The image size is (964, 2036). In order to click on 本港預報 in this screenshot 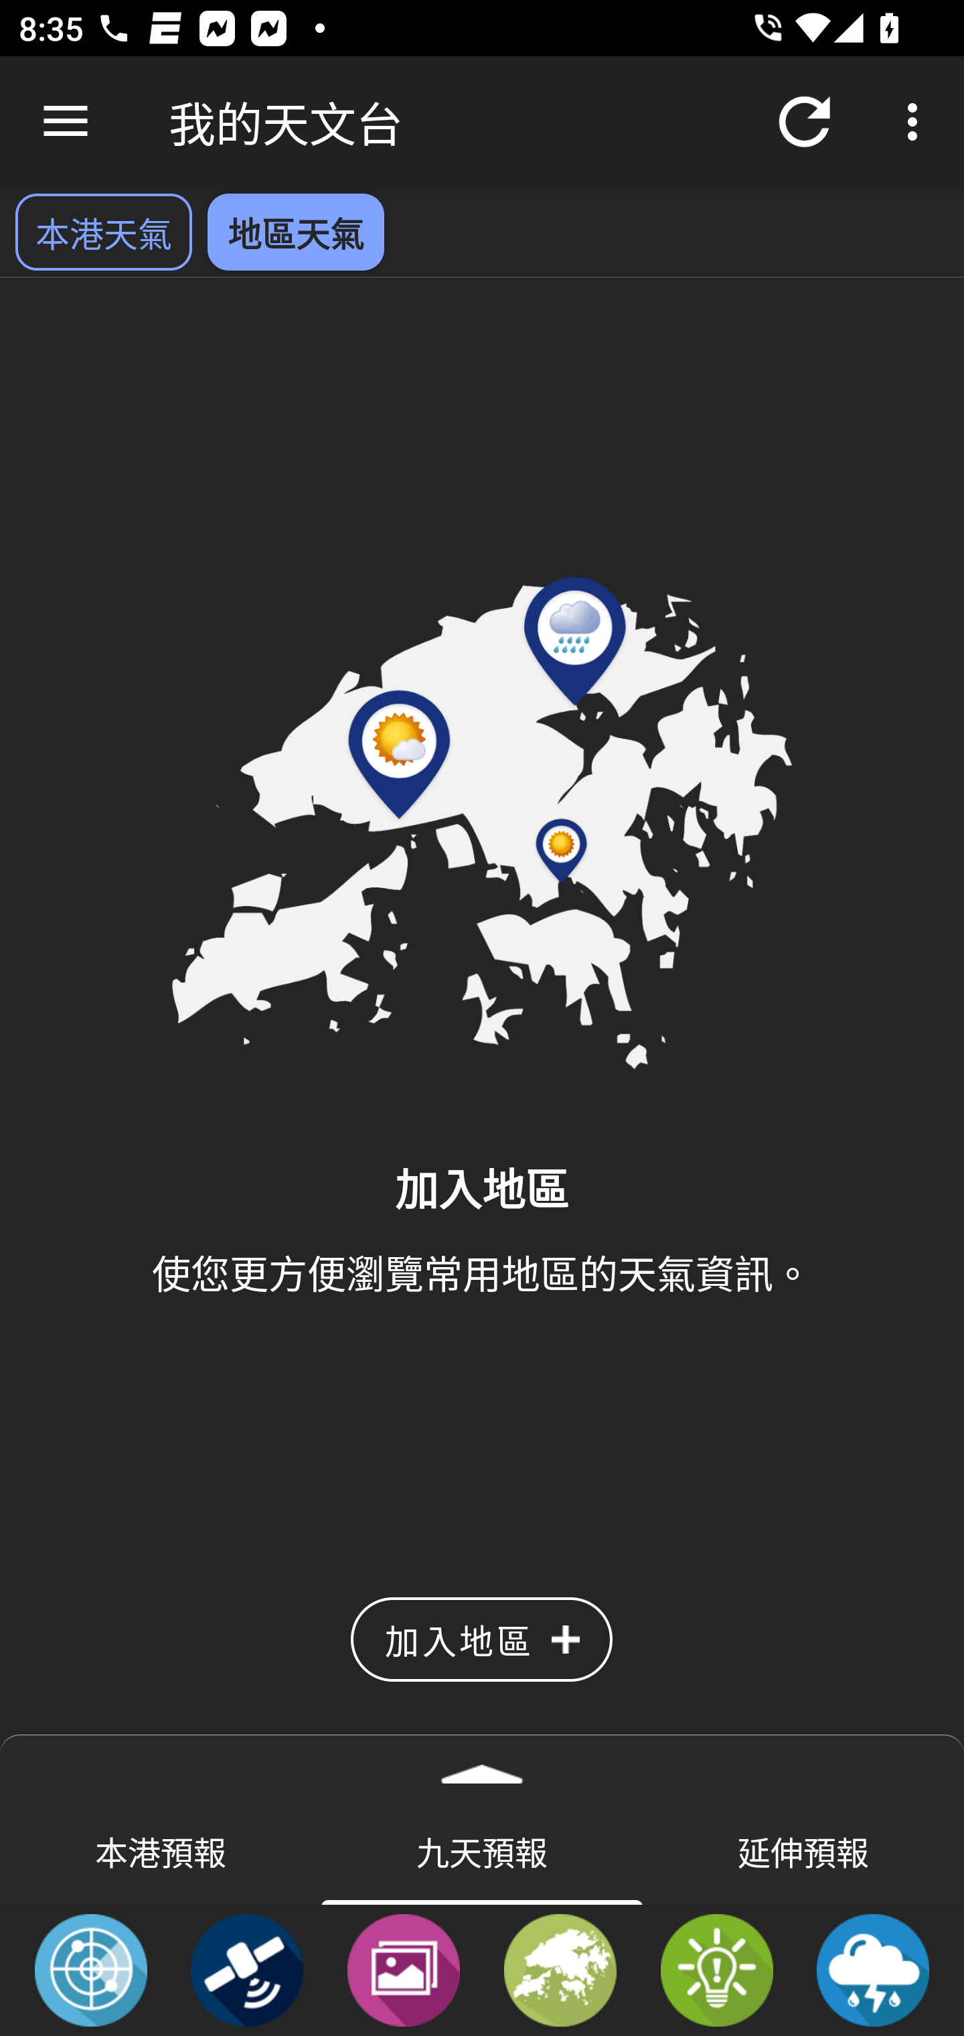, I will do `click(161, 1850)`.